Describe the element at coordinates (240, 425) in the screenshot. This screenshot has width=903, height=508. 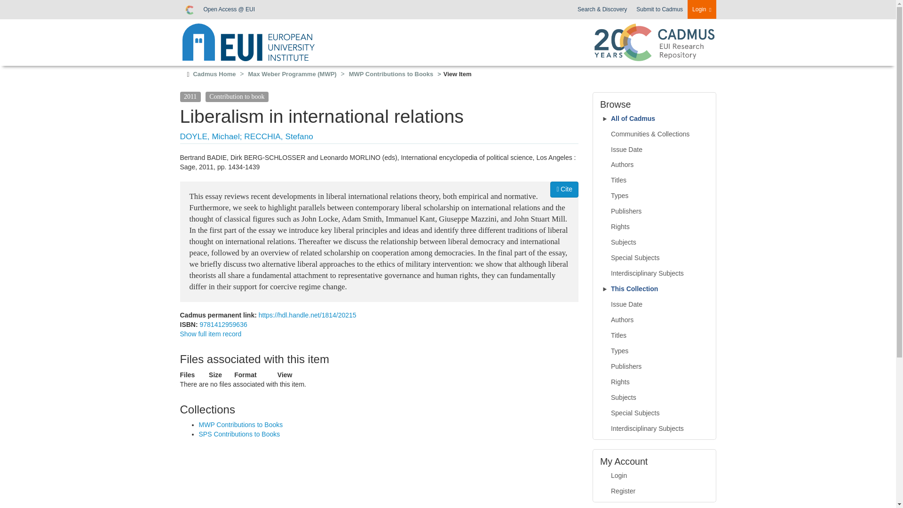
I see `MWP Contributions to Books` at that location.